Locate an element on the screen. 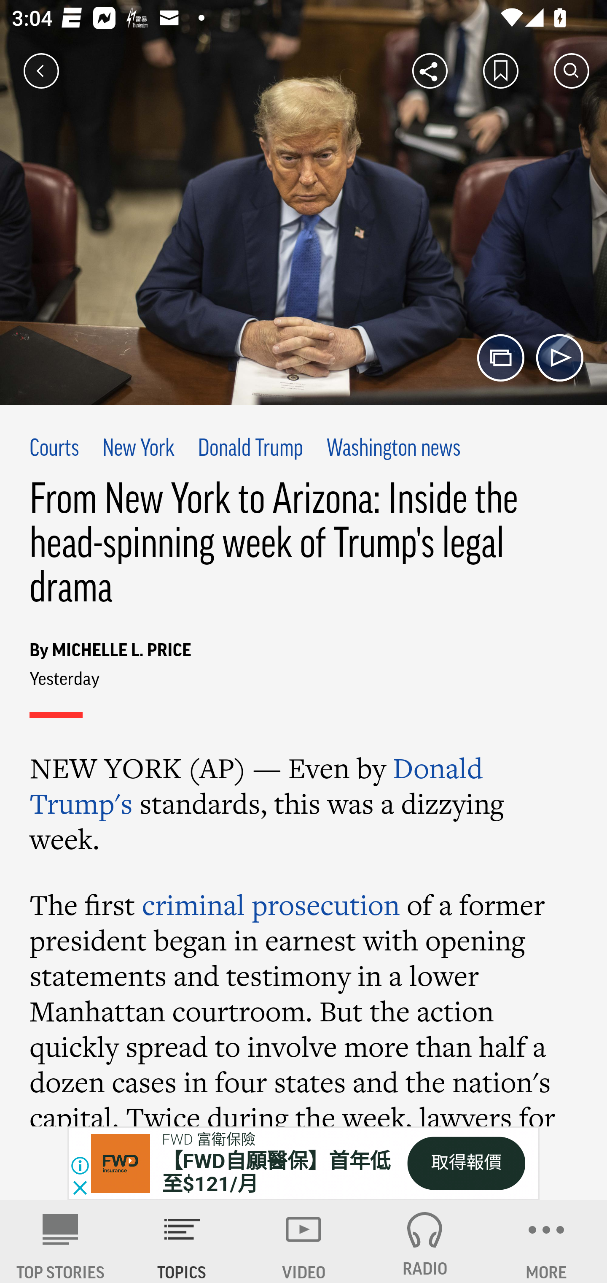 The image size is (607, 1283). New York is located at coordinates (138, 449).